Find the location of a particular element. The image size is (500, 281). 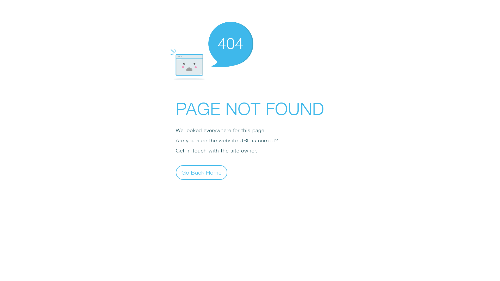

Go Back Home is located at coordinates (202, 172).